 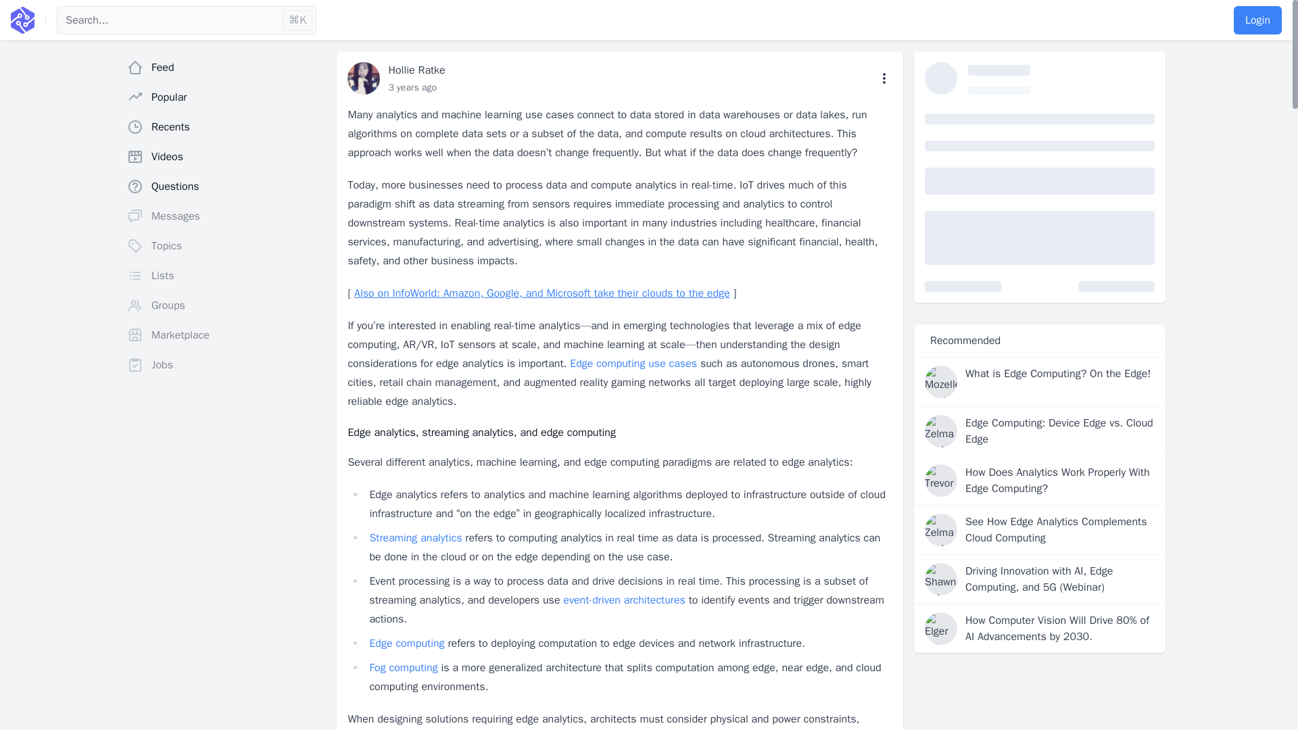 What do you see at coordinates (403, 668) in the screenshot?
I see `Fog computing` at bounding box center [403, 668].